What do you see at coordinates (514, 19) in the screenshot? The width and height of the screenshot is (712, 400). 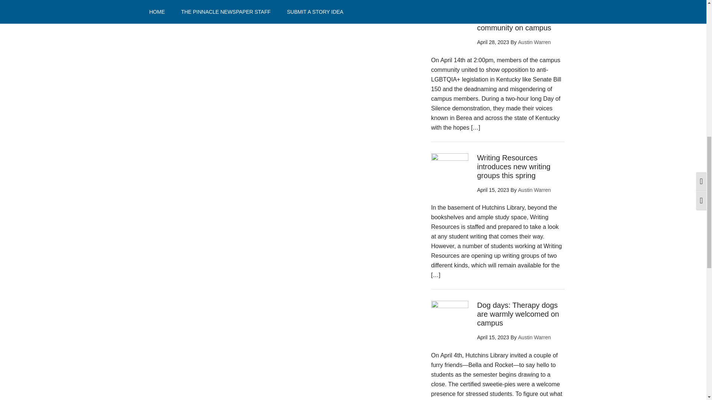 I see `Day of Silence demonstration creates community on campus` at bounding box center [514, 19].